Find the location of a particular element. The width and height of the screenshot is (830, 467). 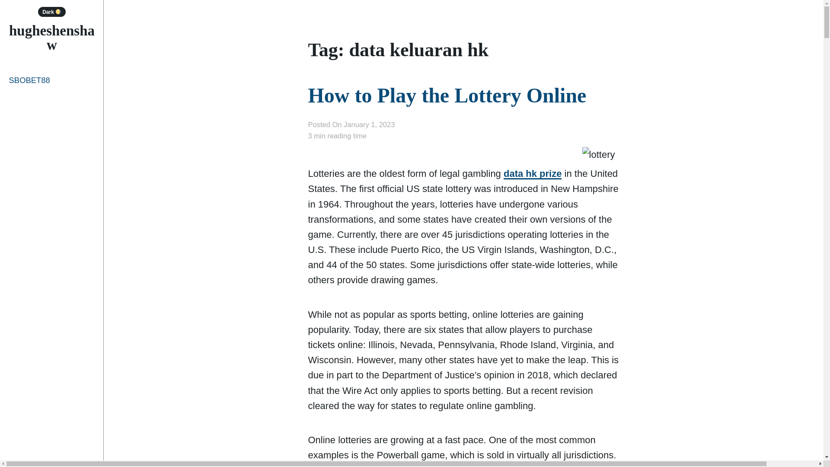

data hk prize is located at coordinates (533, 173).